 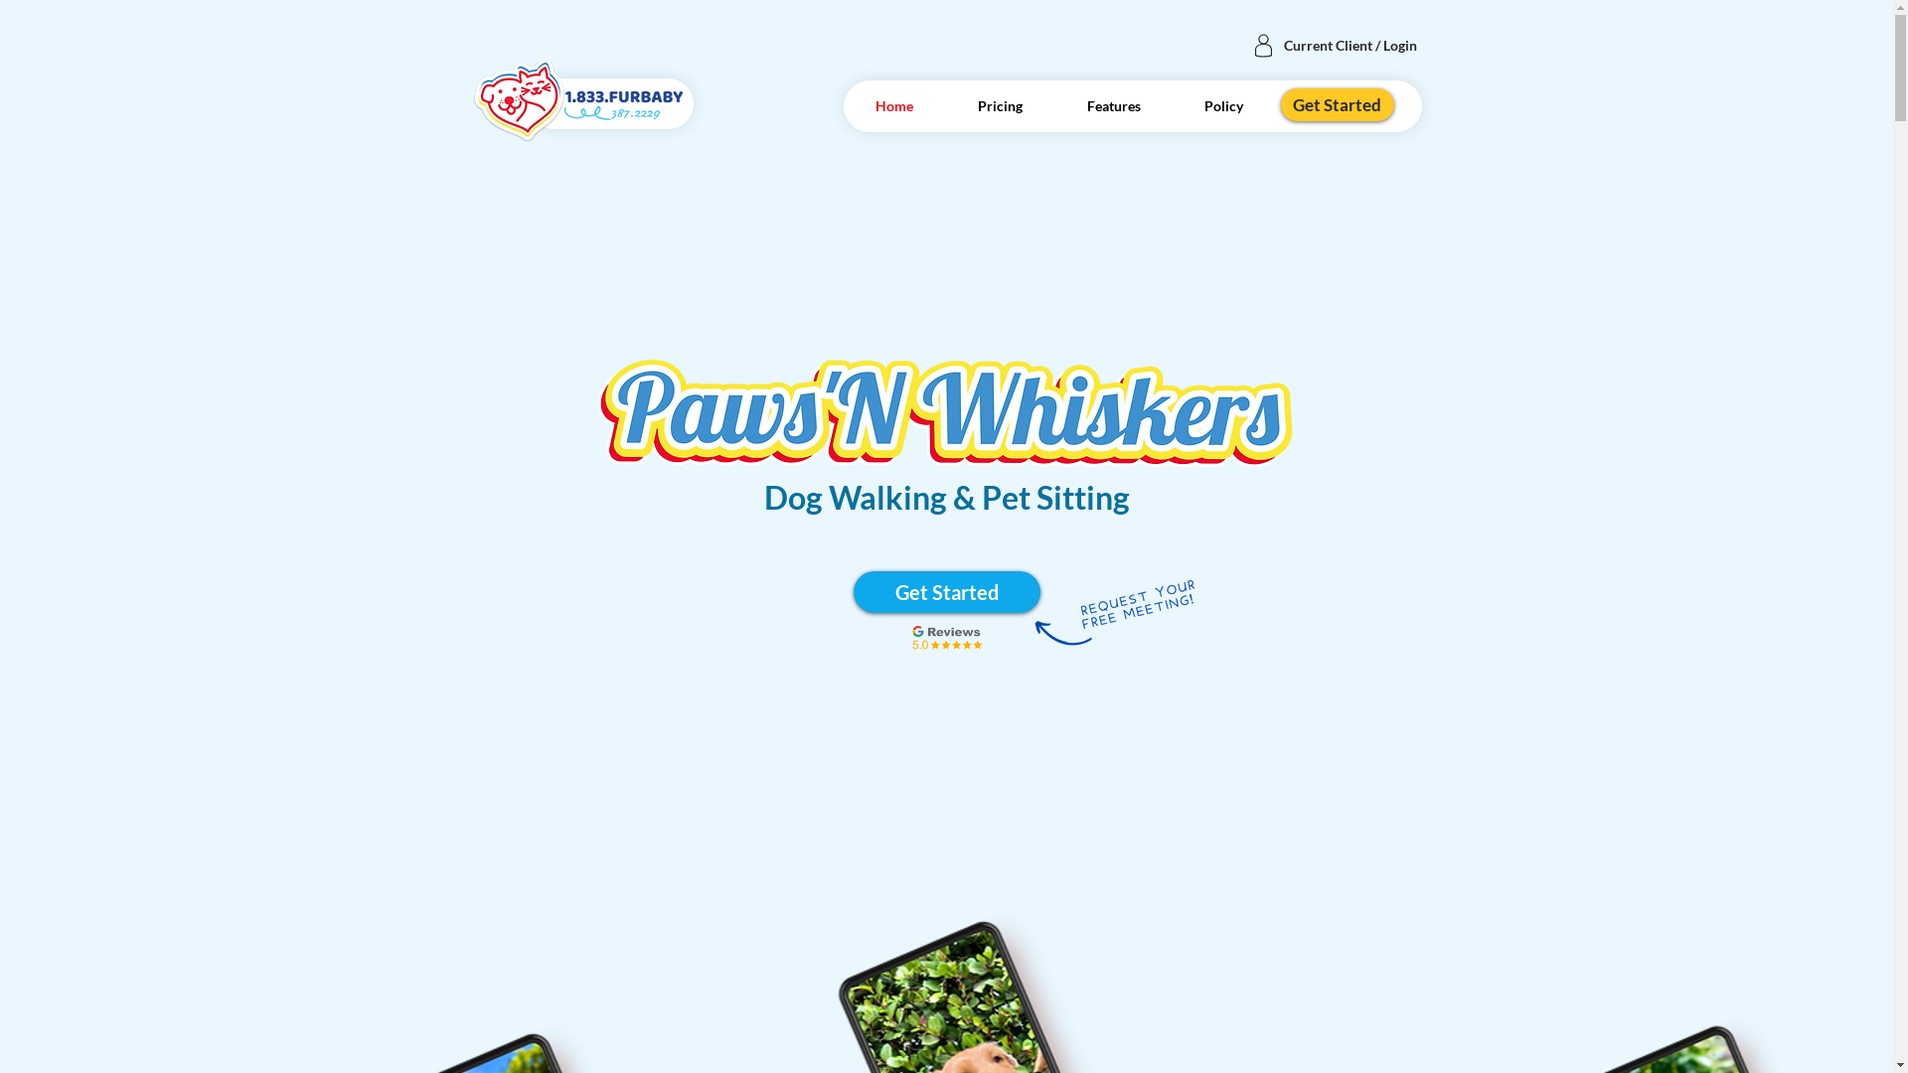 I want to click on Policy, so click(x=1224, y=105).